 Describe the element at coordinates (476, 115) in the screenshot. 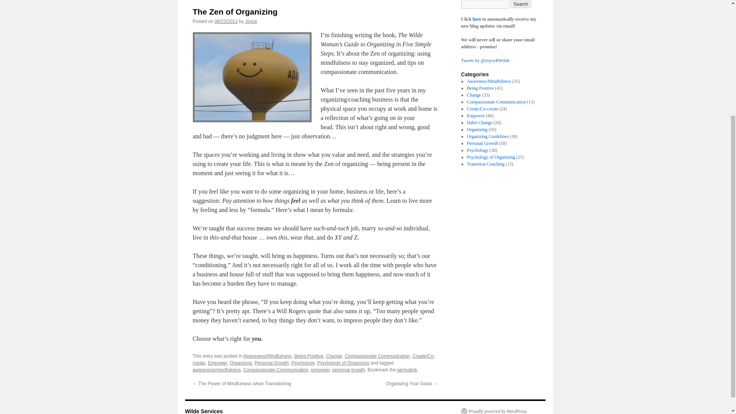

I see `Empower` at that location.